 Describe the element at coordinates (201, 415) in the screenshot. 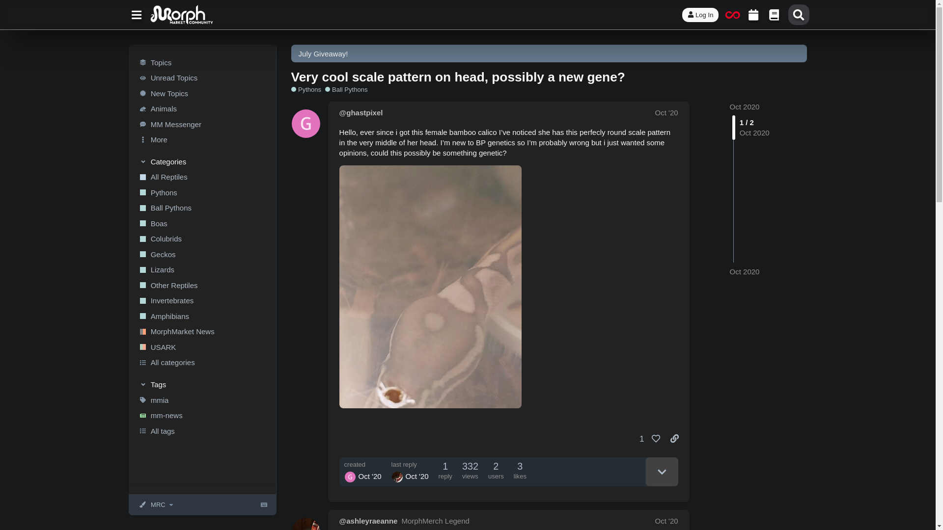

I see `mm-news` at that location.